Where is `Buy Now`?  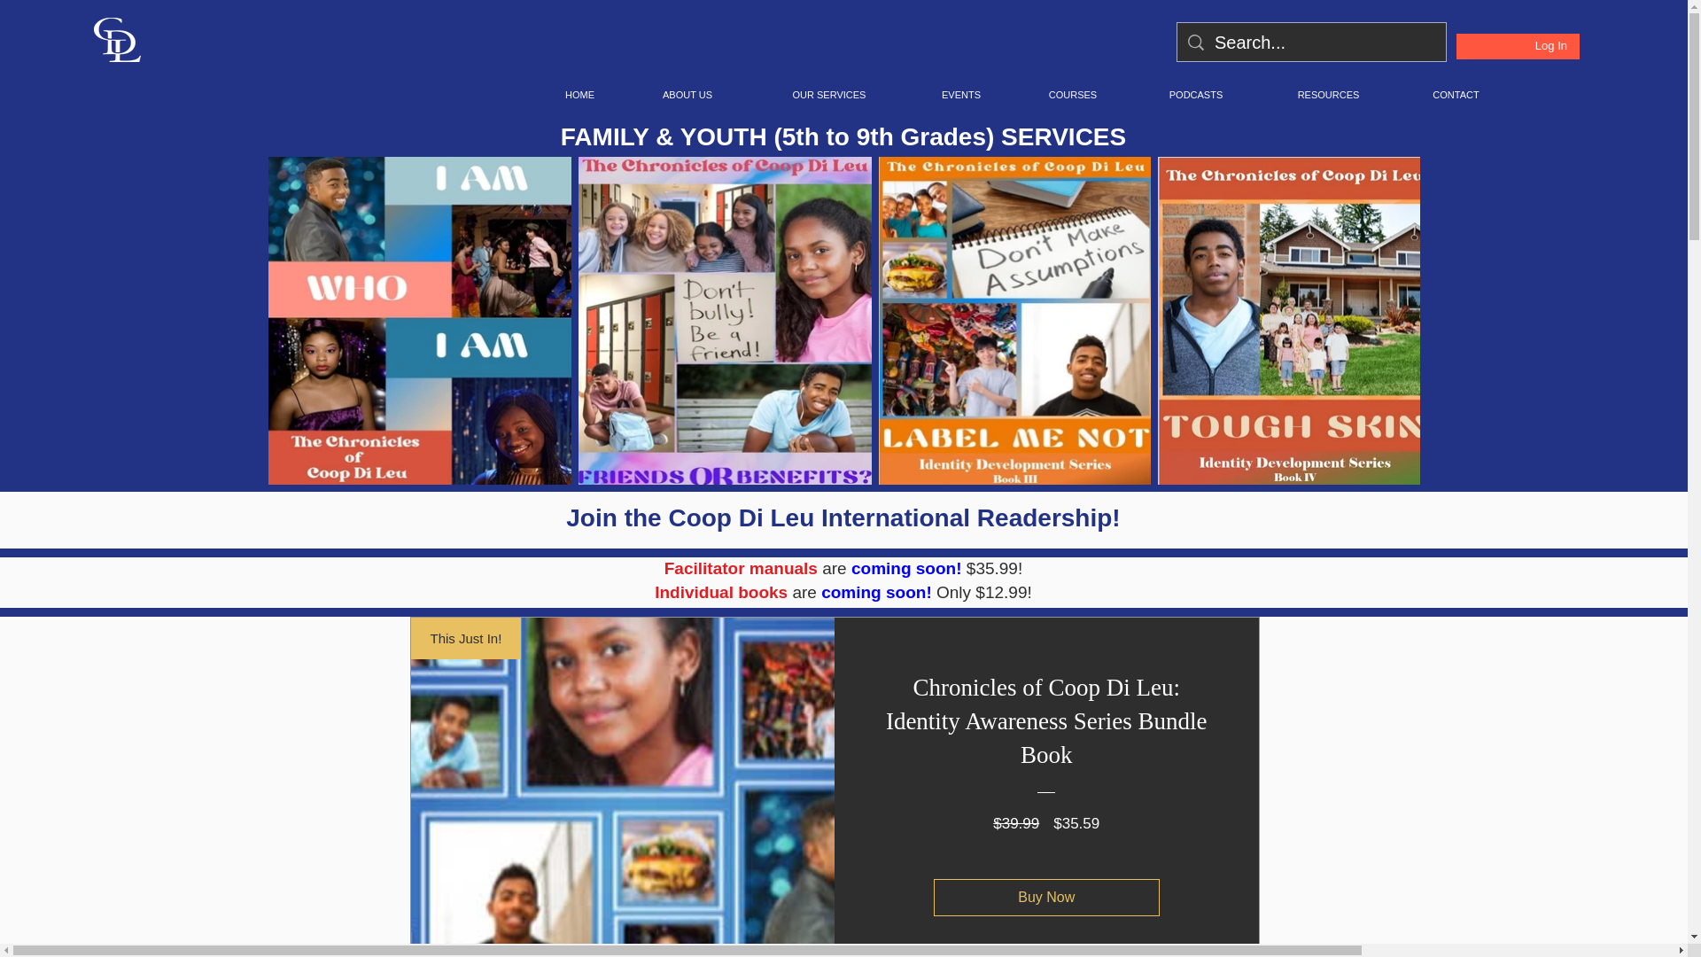
Buy Now is located at coordinates (1047, 897).